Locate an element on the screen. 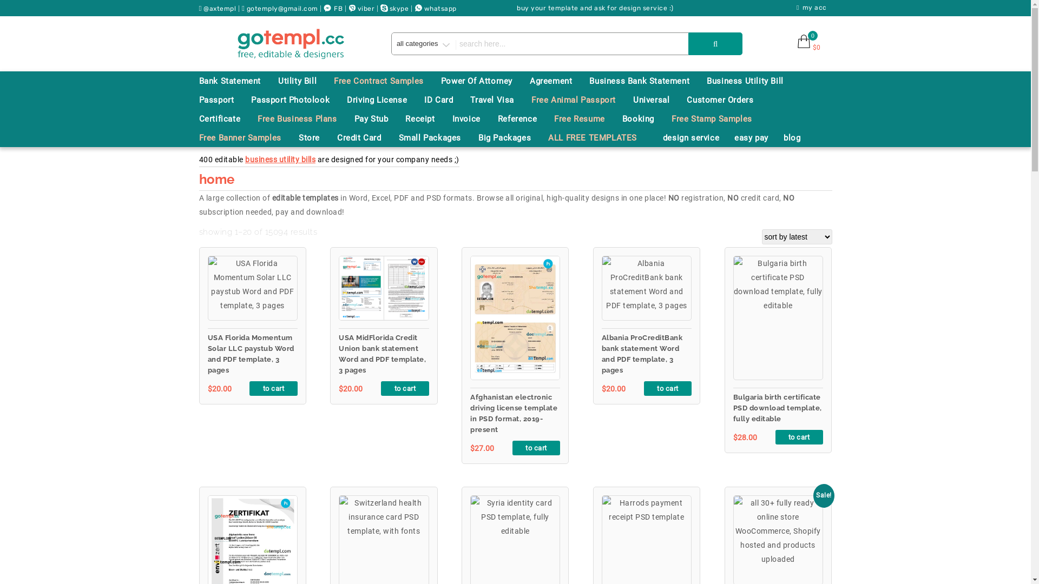 The height and width of the screenshot is (584, 1039). Bank Statement is located at coordinates (238, 81).